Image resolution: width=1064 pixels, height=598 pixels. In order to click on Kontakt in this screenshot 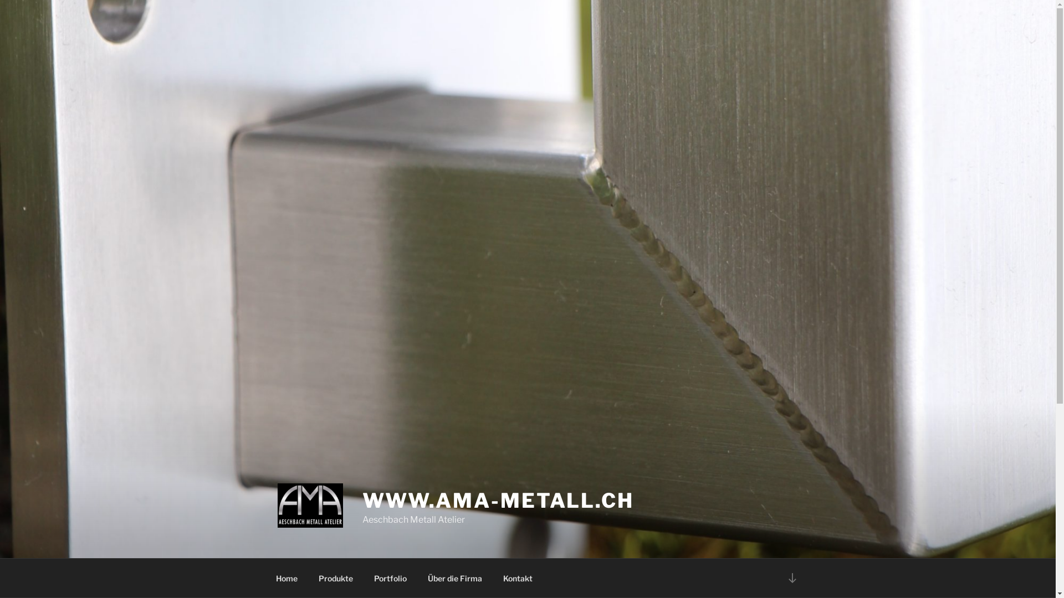, I will do `click(518, 578)`.